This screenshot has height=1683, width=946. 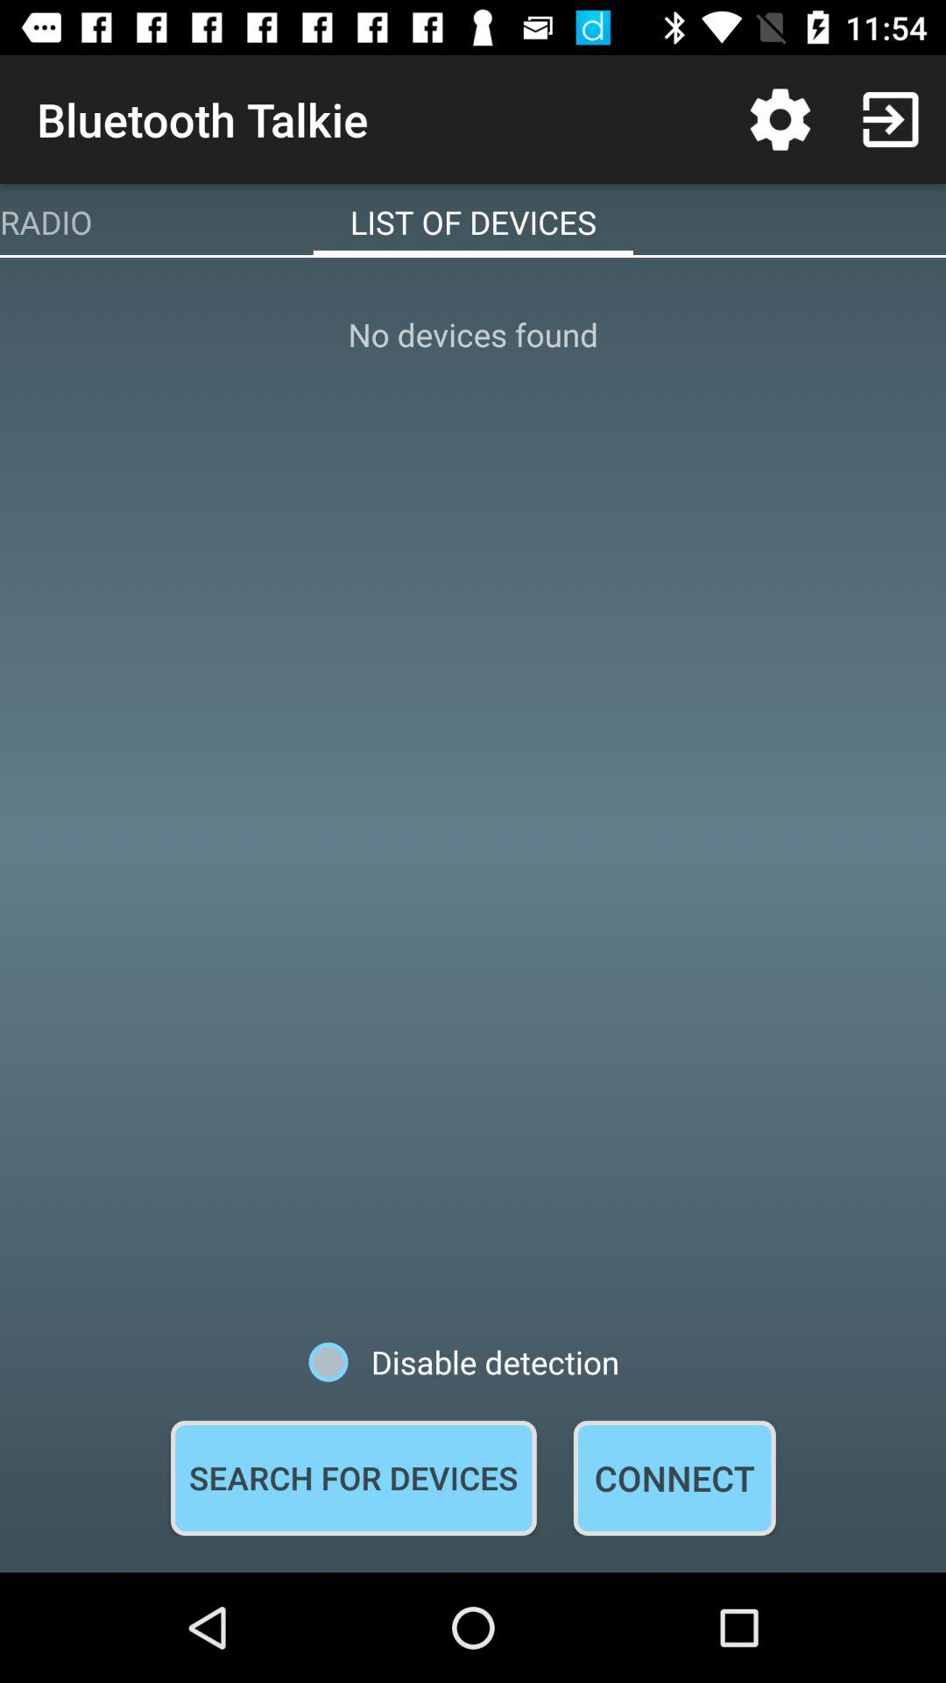 What do you see at coordinates (353, 1478) in the screenshot?
I see `open the item next to connect` at bounding box center [353, 1478].